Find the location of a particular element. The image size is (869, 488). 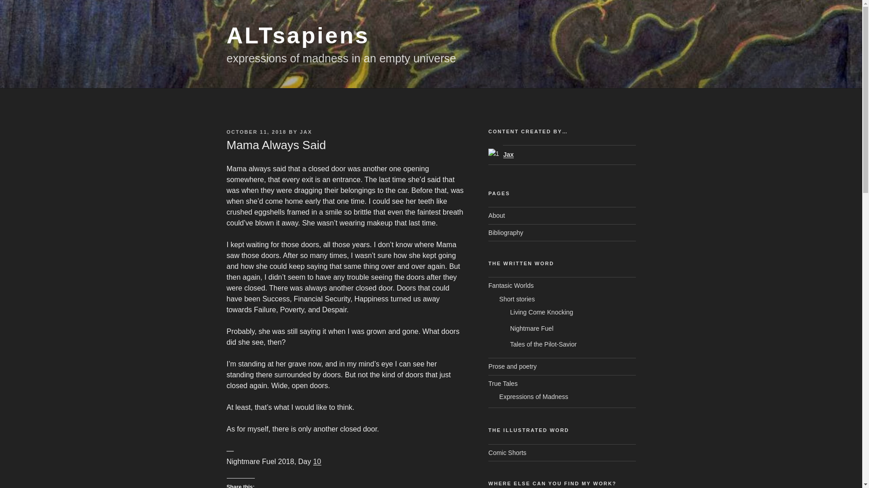

True Tales is located at coordinates (503, 384).